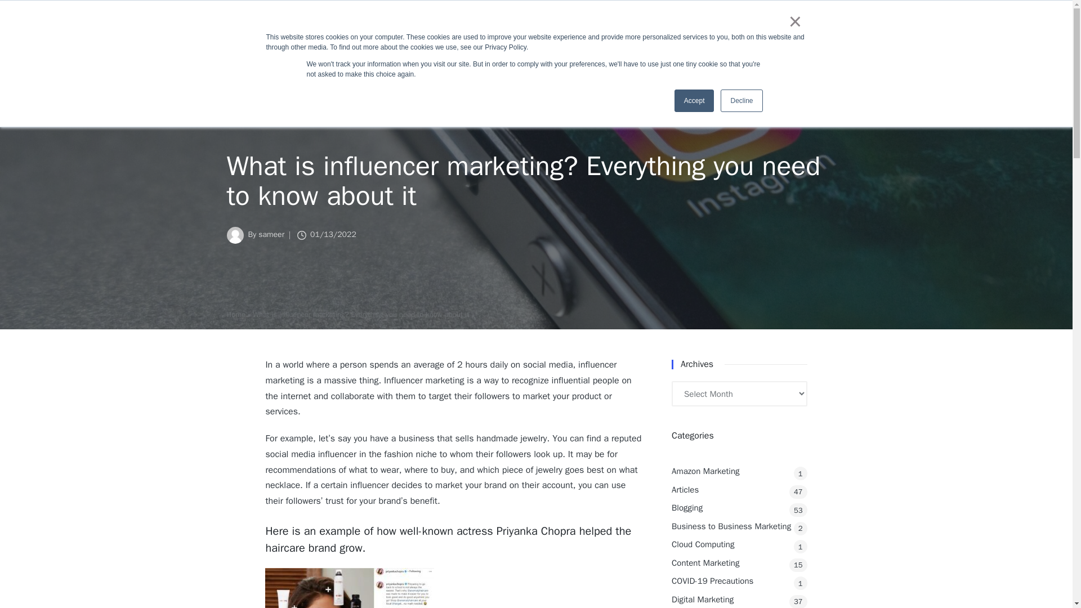  What do you see at coordinates (739, 581) in the screenshot?
I see `COVID-19 Precautions` at bounding box center [739, 581].